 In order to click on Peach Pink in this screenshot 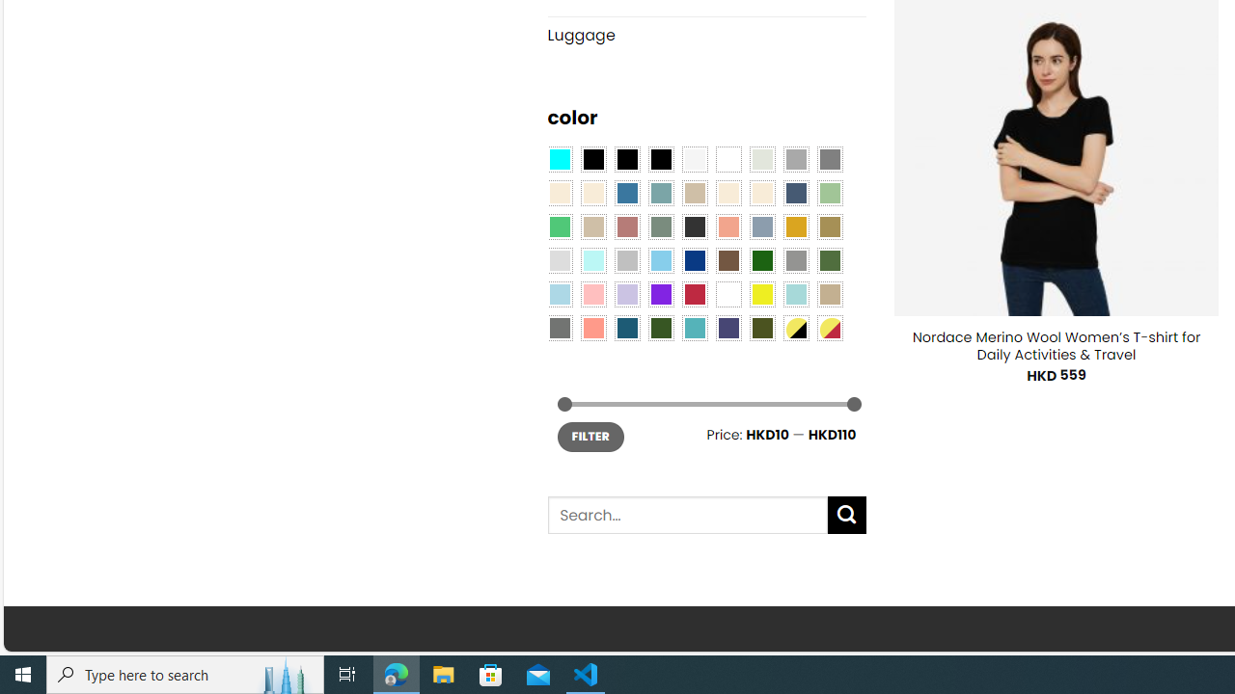, I will do `click(592, 327)`.